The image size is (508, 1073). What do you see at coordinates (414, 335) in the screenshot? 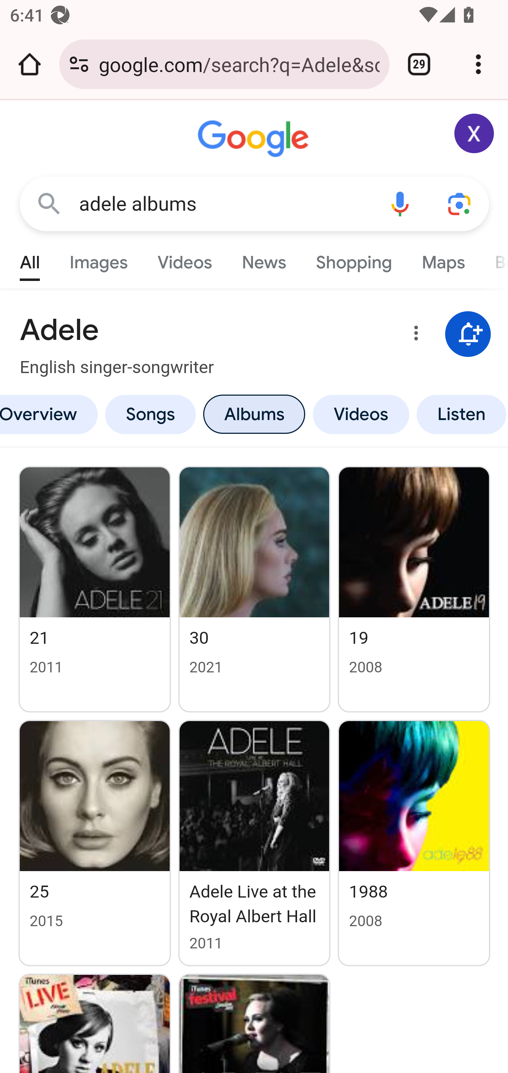
I see `More options` at bounding box center [414, 335].